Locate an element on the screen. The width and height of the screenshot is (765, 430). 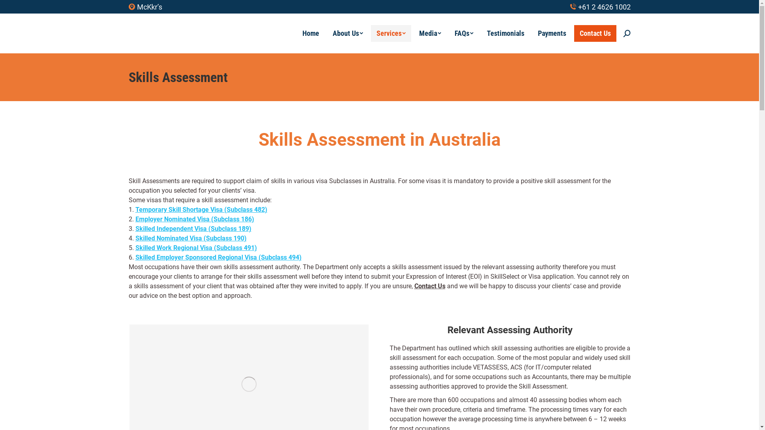
Home is located at coordinates (310, 33).